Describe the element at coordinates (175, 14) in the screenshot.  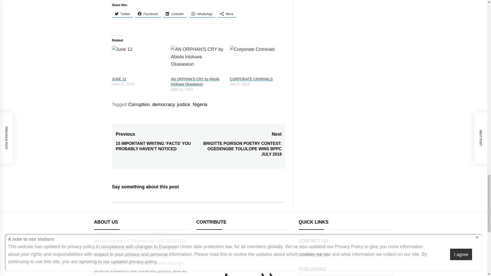
I see `Click to share on LinkedIn` at that location.